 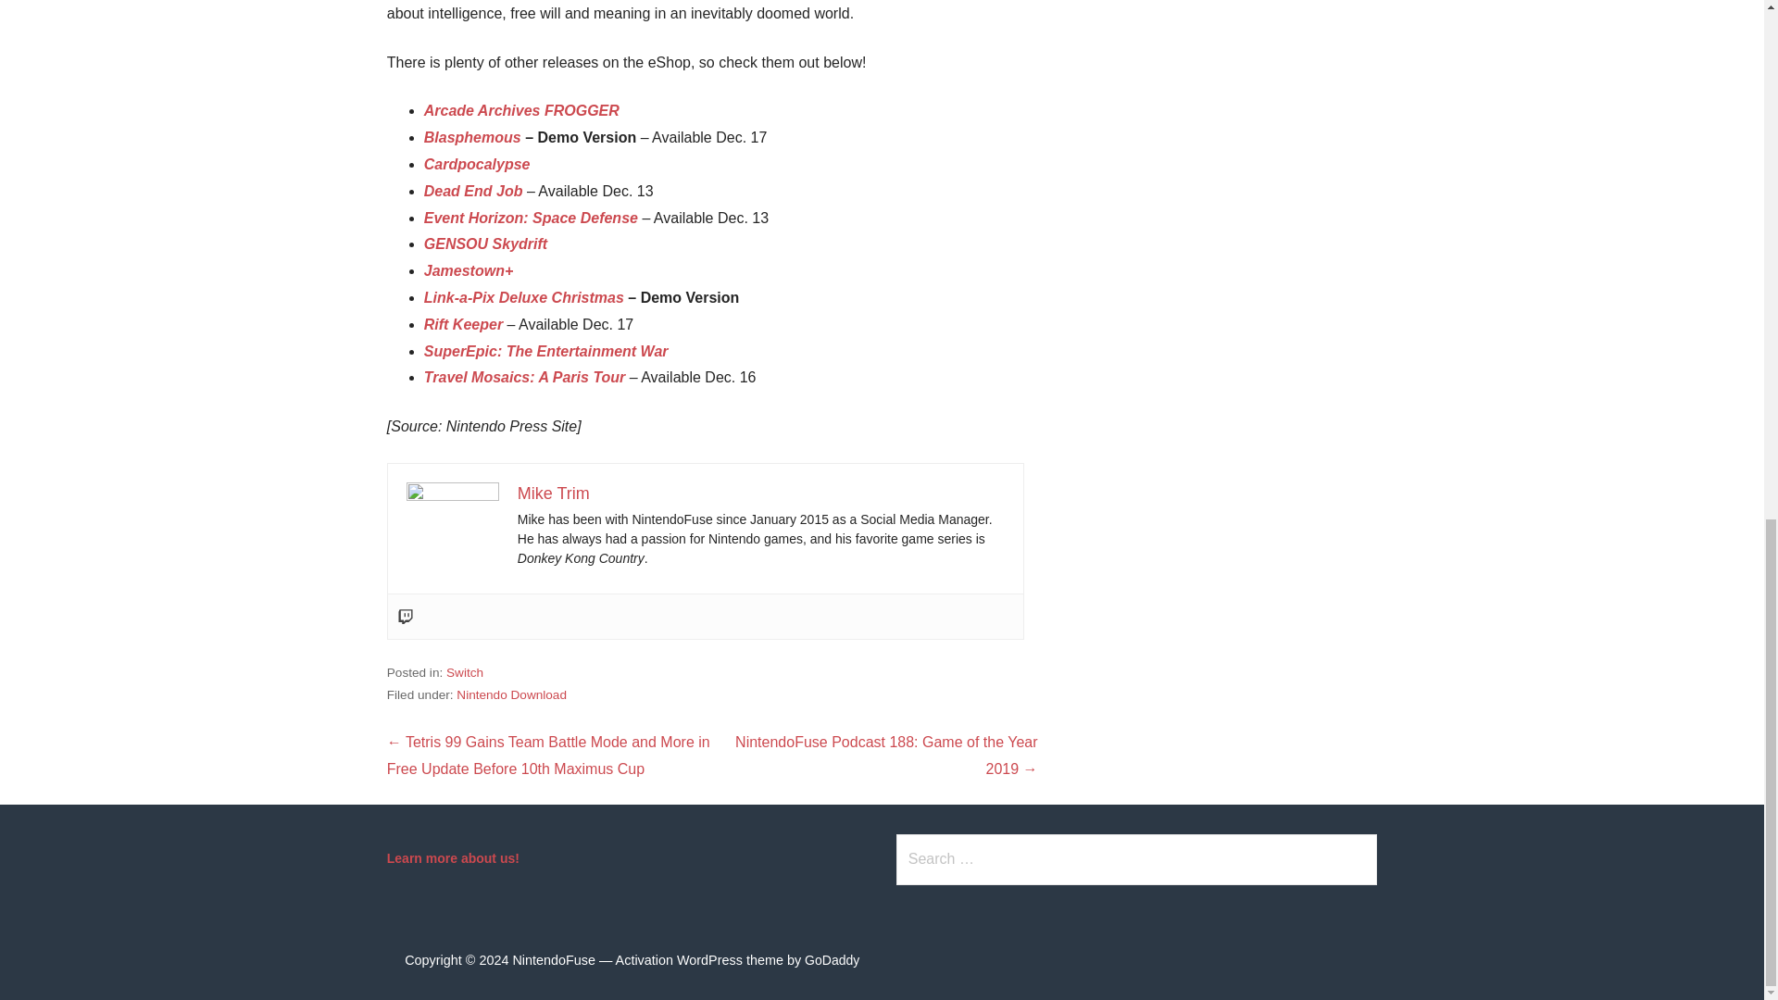 I want to click on Rift Keeper, so click(x=463, y=324).